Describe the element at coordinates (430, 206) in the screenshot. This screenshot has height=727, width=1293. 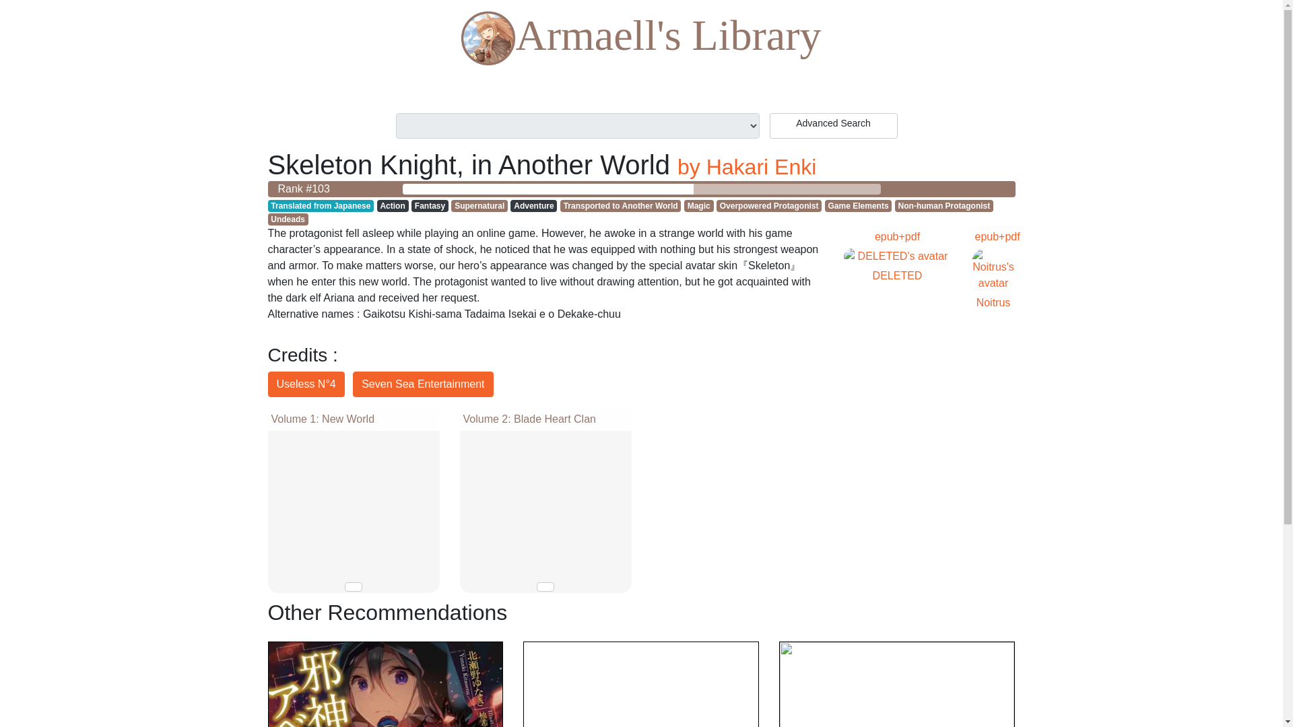
I see `Fantasy` at that location.